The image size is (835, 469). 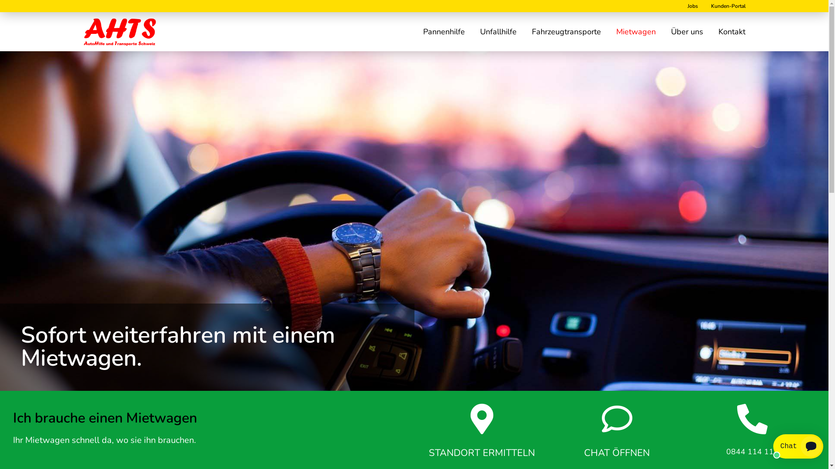 I want to click on Jobs, so click(x=692, y=6).